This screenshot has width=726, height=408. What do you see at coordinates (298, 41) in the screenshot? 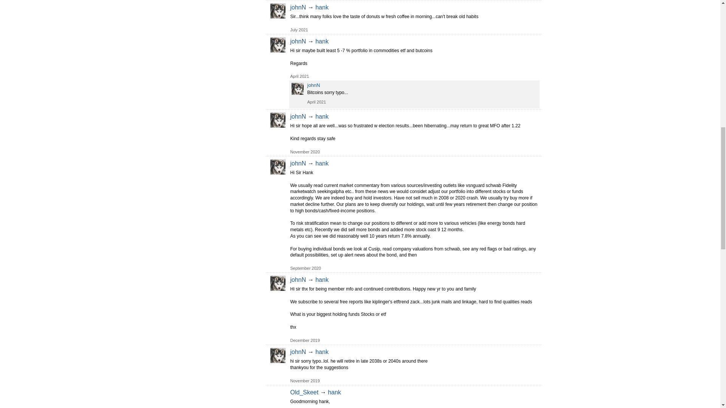
I see `johnN` at bounding box center [298, 41].